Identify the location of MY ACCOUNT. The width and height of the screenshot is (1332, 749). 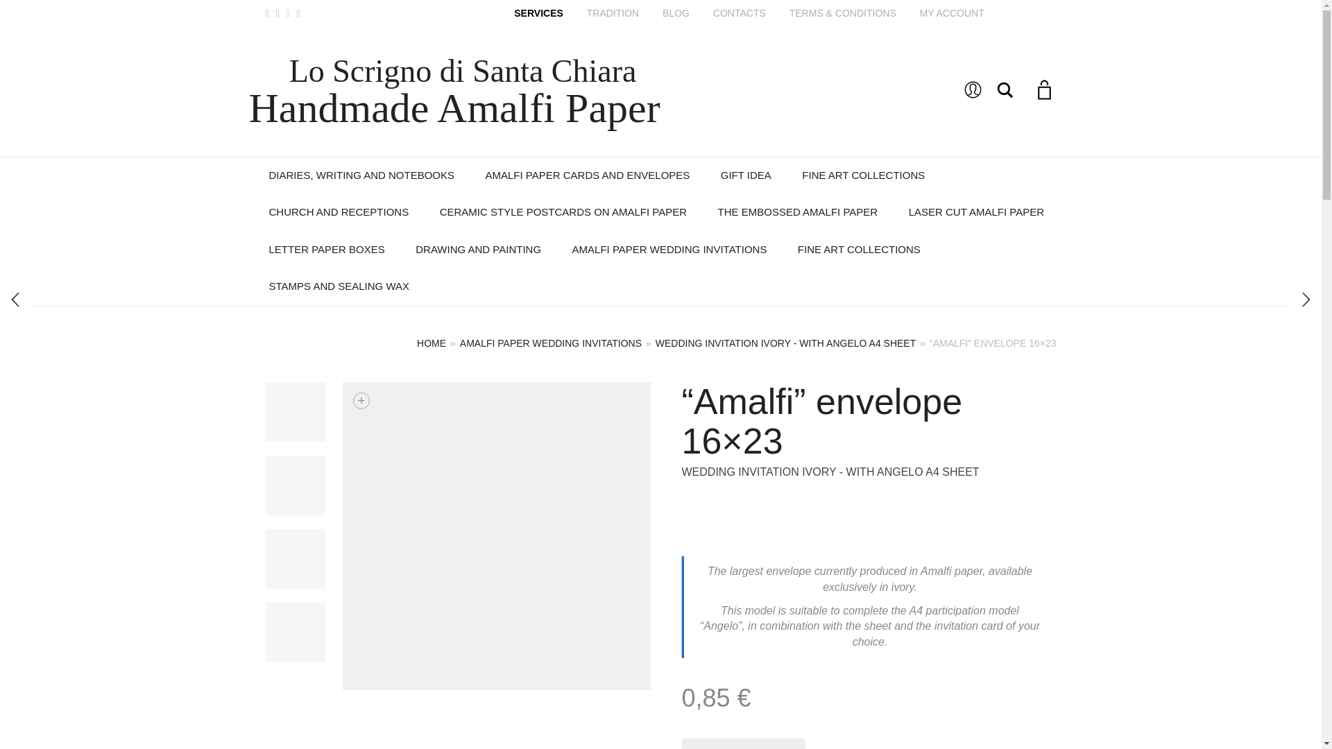
(952, 12).